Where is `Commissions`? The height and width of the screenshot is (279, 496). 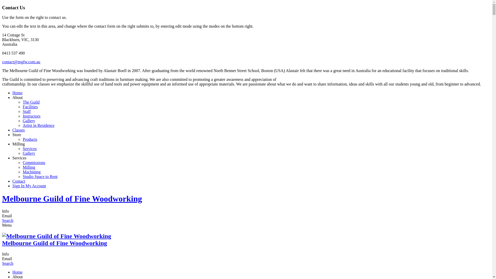
Commissions is located at coordinates (34, 163).